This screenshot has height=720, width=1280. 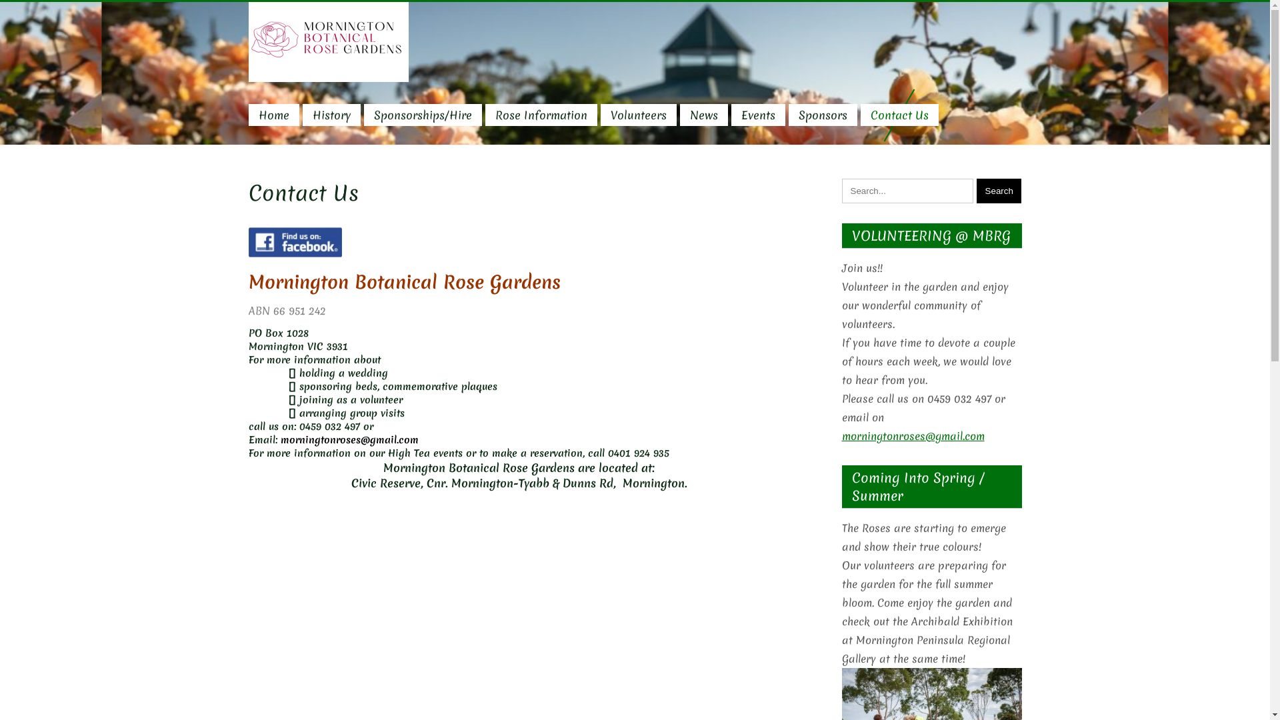 I want to click on Rose Information, so click(x=541, y=115).